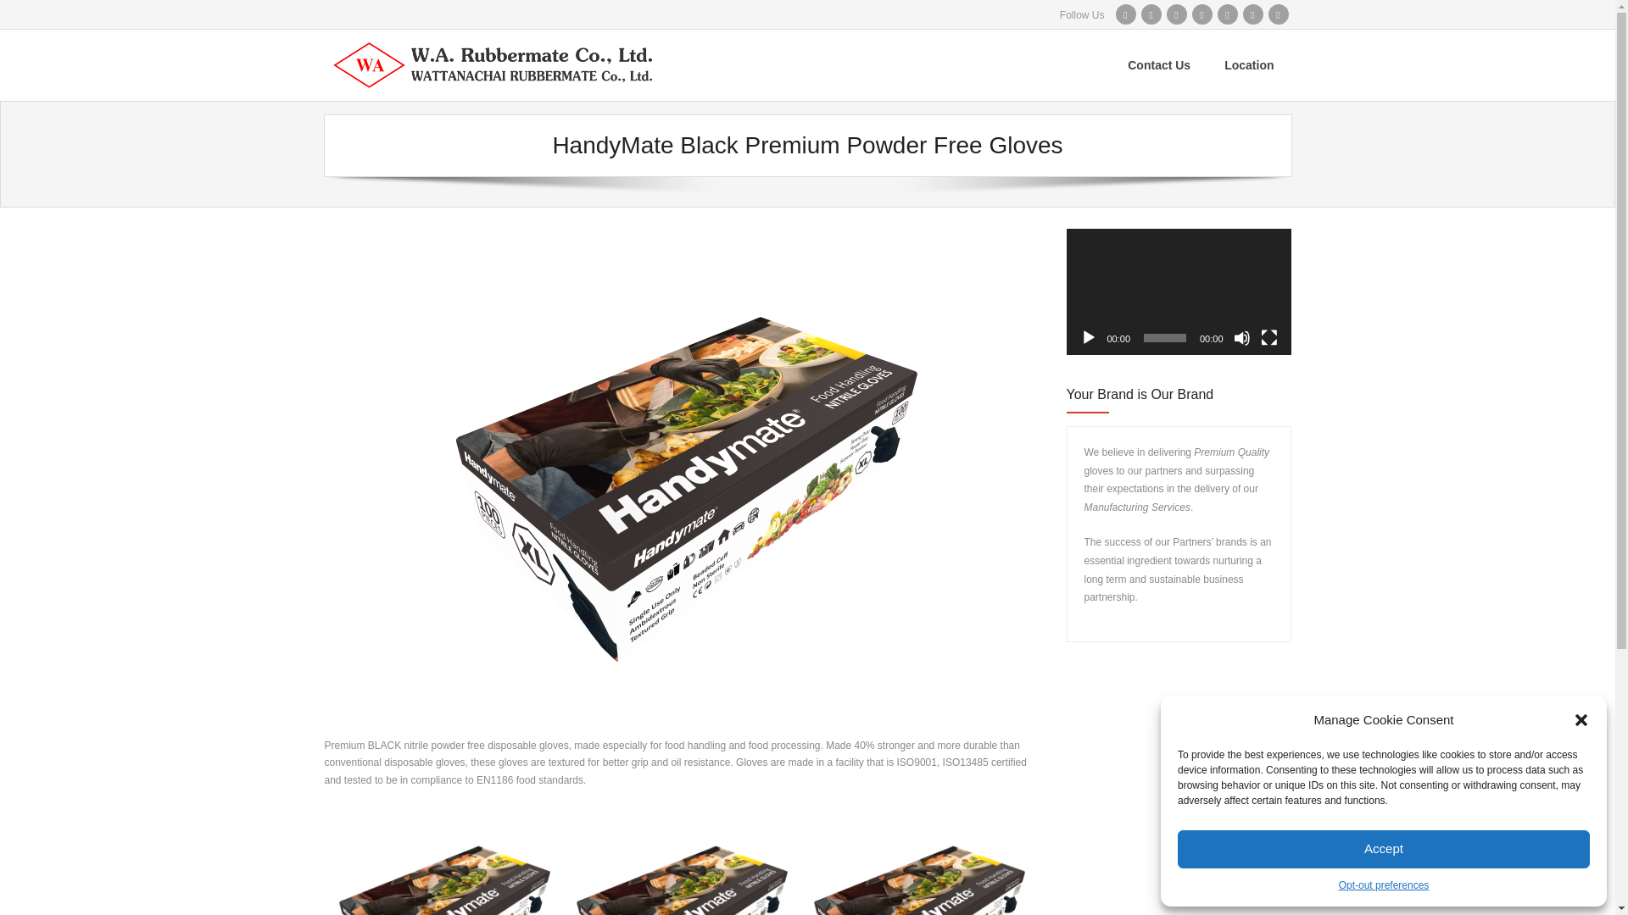 The width and height of the screenshot is (1628, 915). Describe the element at coordinates (1384, 849) in the screenshot. I see `Accept` at that location.